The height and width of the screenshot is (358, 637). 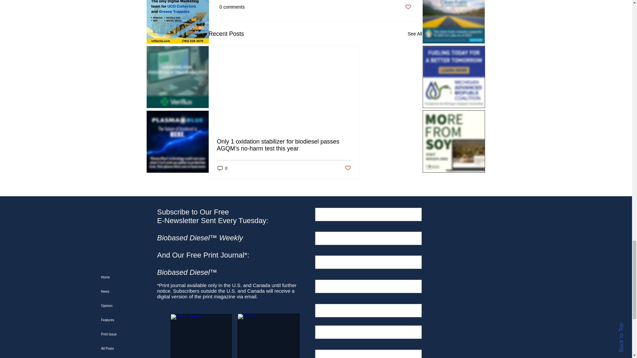 What do you see at coordinates (177, 77) in the screenshot?
I see `Veriflux` at bounding box center [177, 77].